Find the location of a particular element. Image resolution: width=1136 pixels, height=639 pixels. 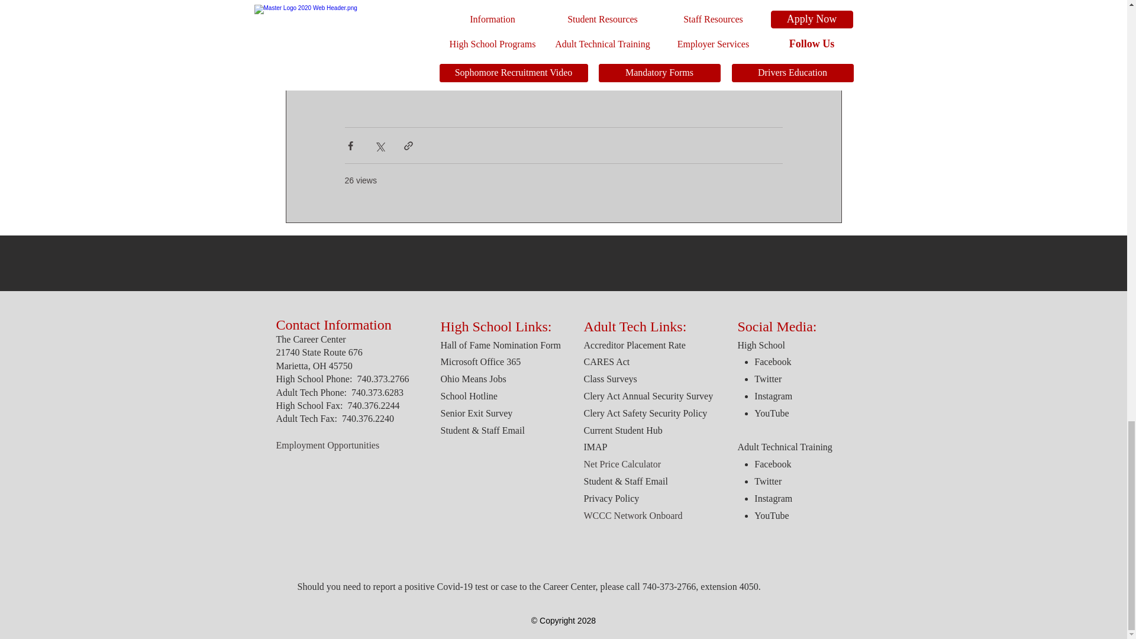

High School is located at coordinates (761, 344).